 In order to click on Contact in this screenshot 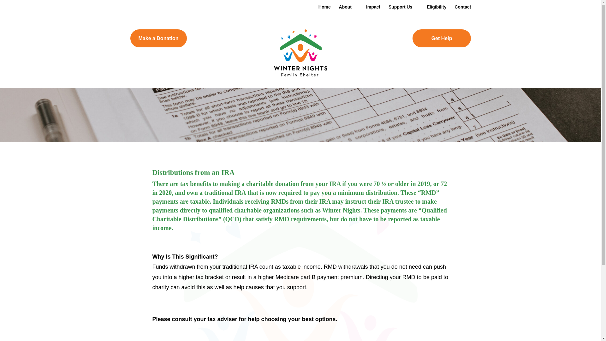, I will do `click(463, 9)`.